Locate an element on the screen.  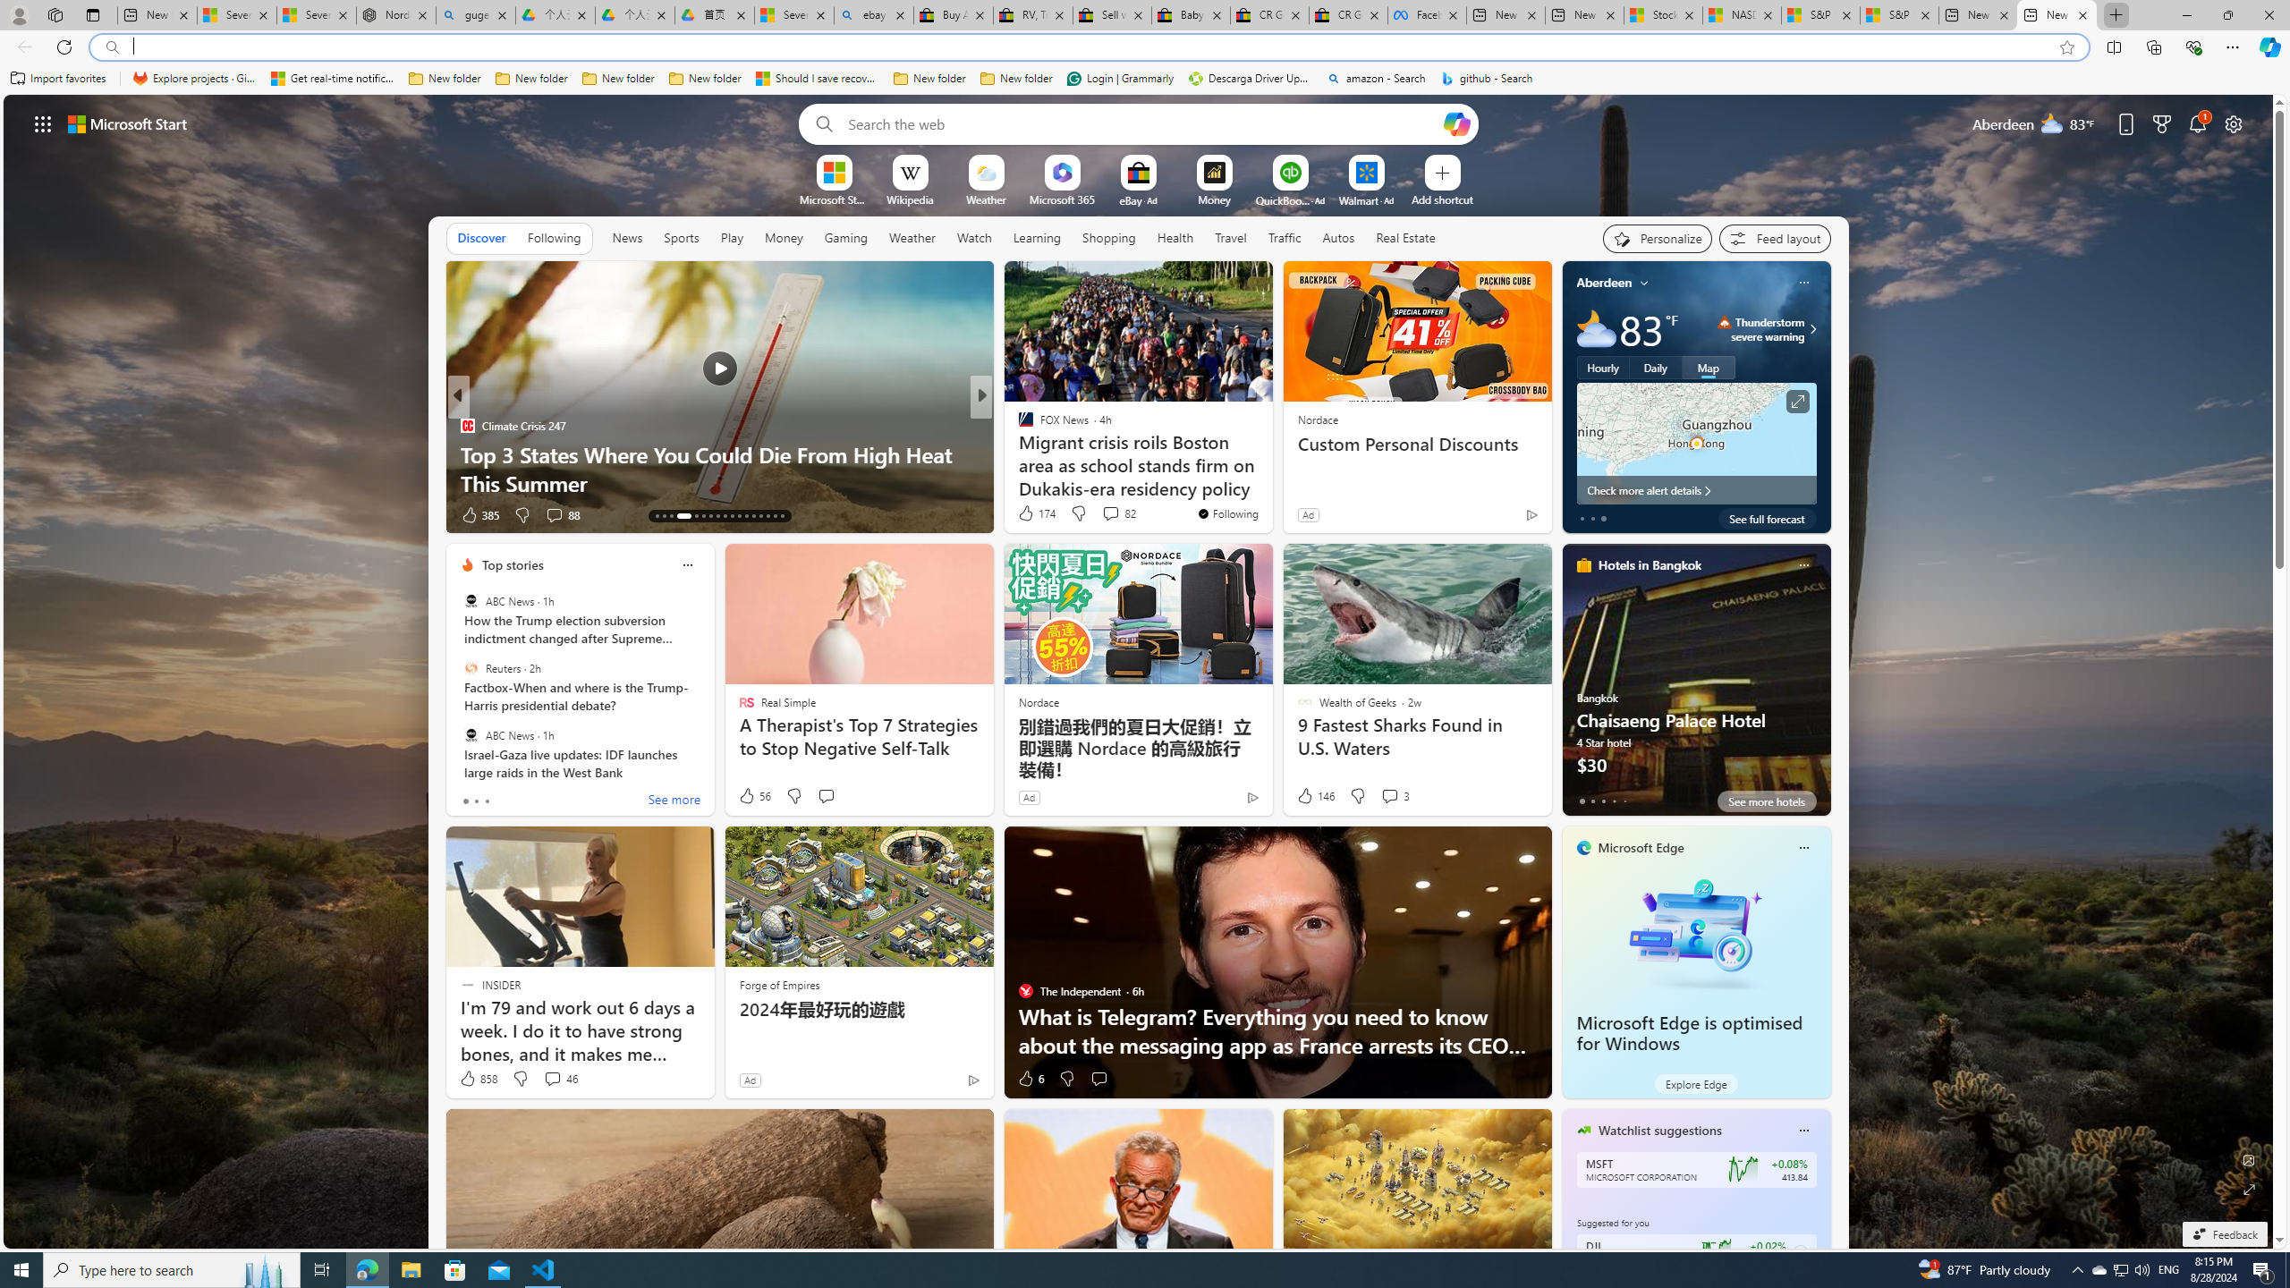
View comments 3 Comment is located at coordinates (1390, 796).